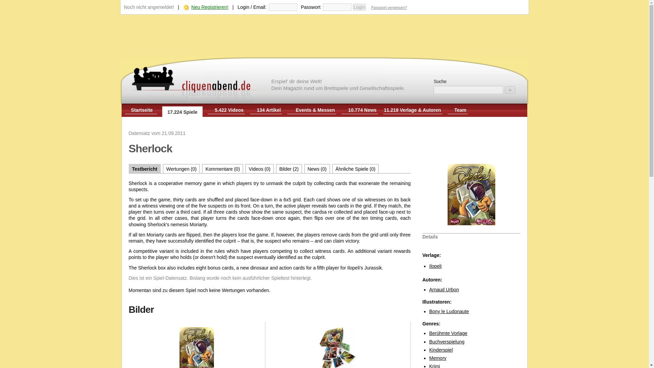 This screenshot has height=368, width=654. Describe the element at coordinates (435, 366) in the screenshot. I see `Krimi` at that location.